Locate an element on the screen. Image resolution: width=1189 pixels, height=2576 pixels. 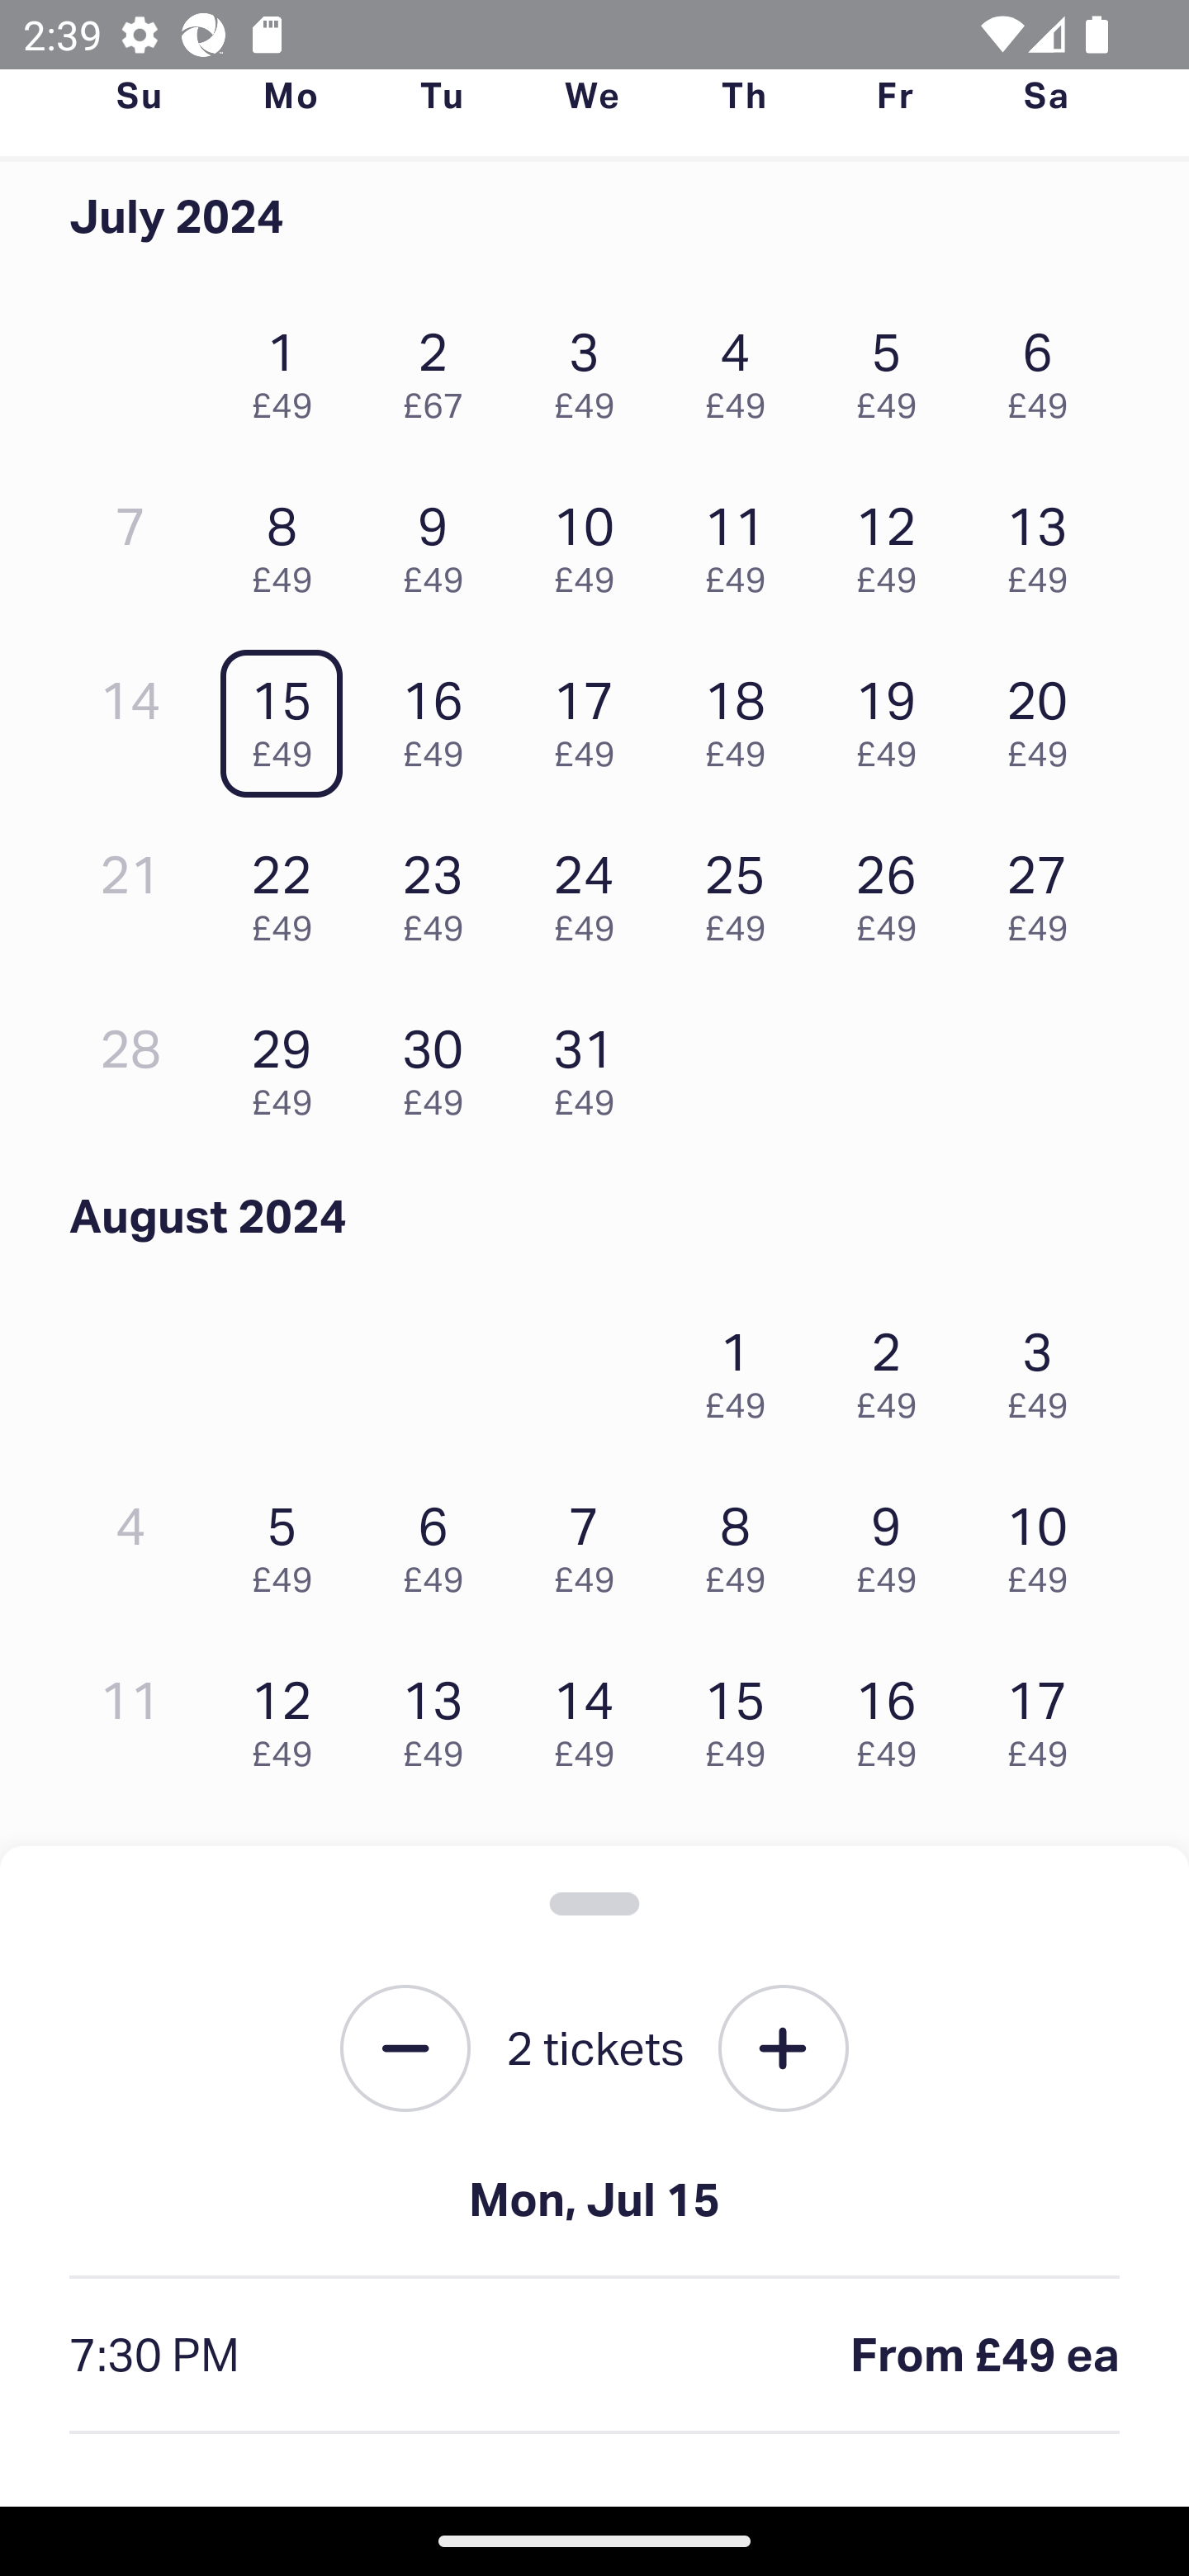
30 £49 is located at coordinates (441, 1065).